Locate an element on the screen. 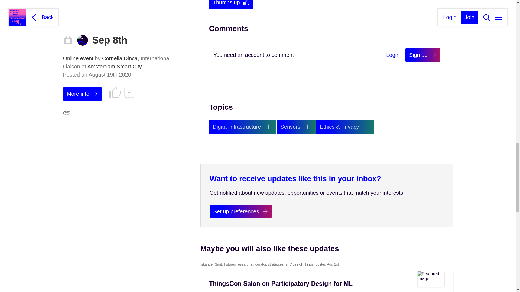  Follow is located at coordinates (308, 127).